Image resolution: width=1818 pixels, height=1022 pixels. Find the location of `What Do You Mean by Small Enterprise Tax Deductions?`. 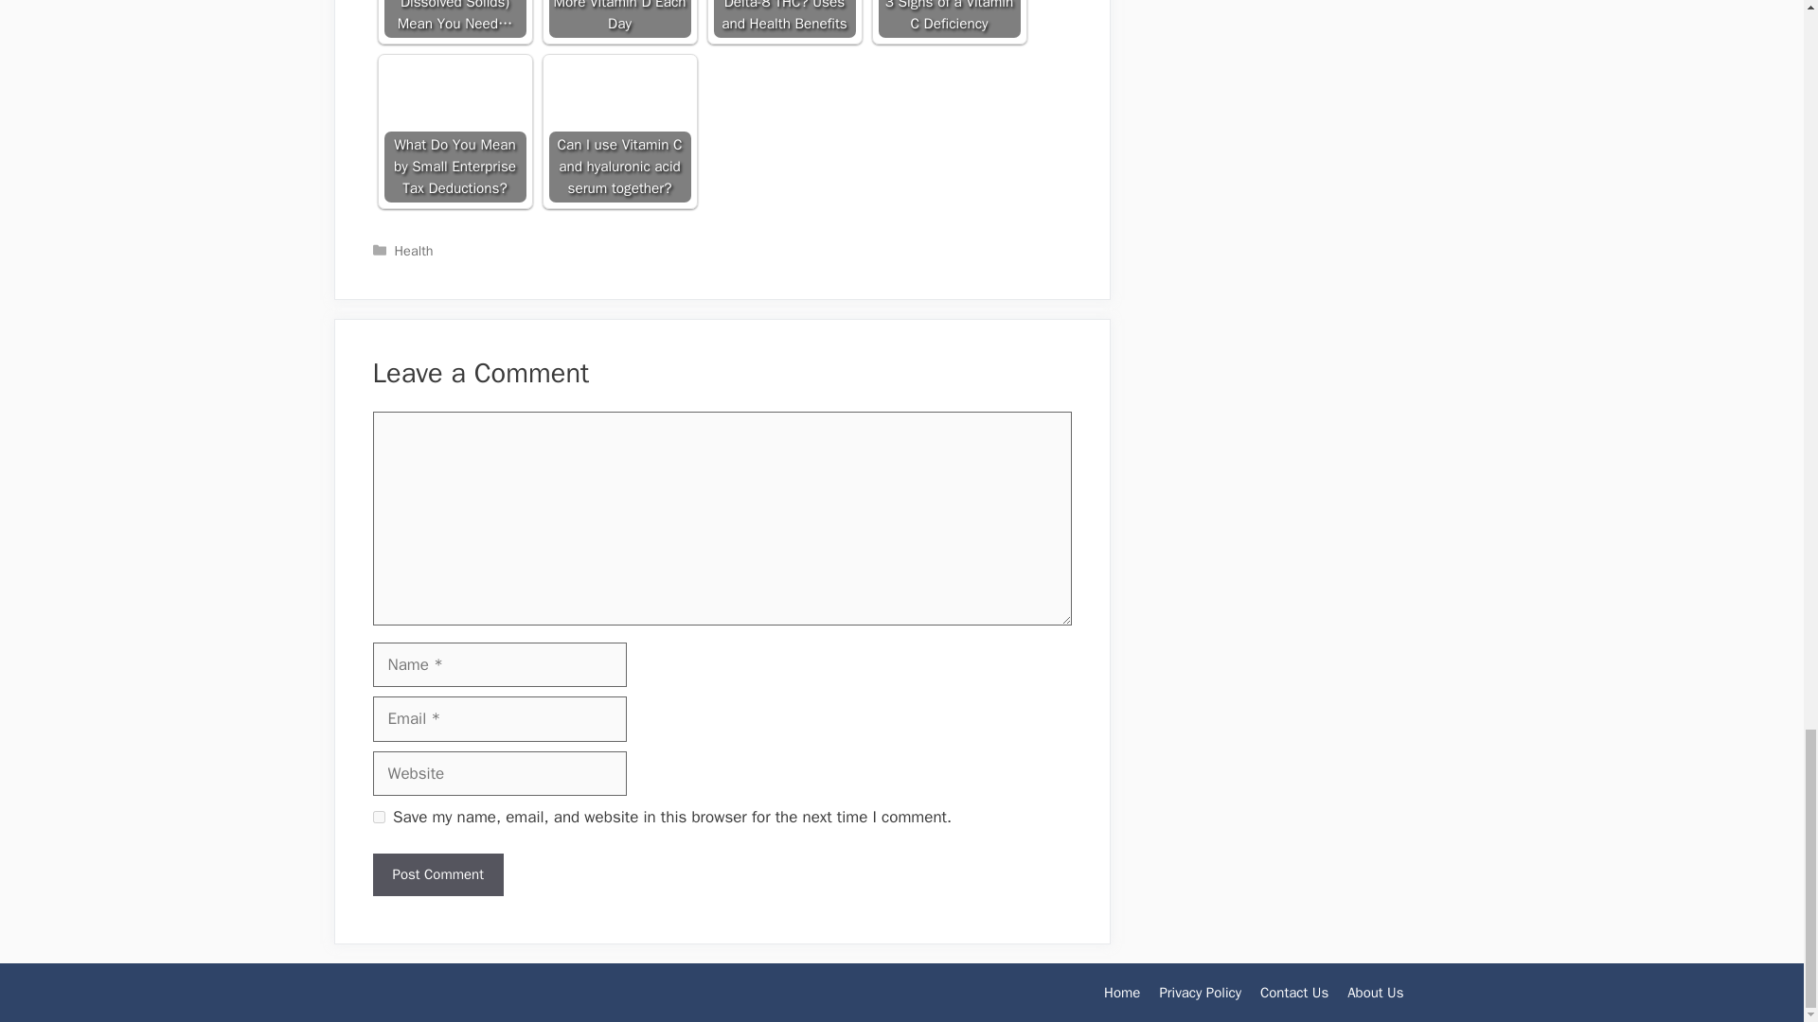

What Do You Mean by Small Enterprise Tax Deductions? is located at coordinates (454, 131).